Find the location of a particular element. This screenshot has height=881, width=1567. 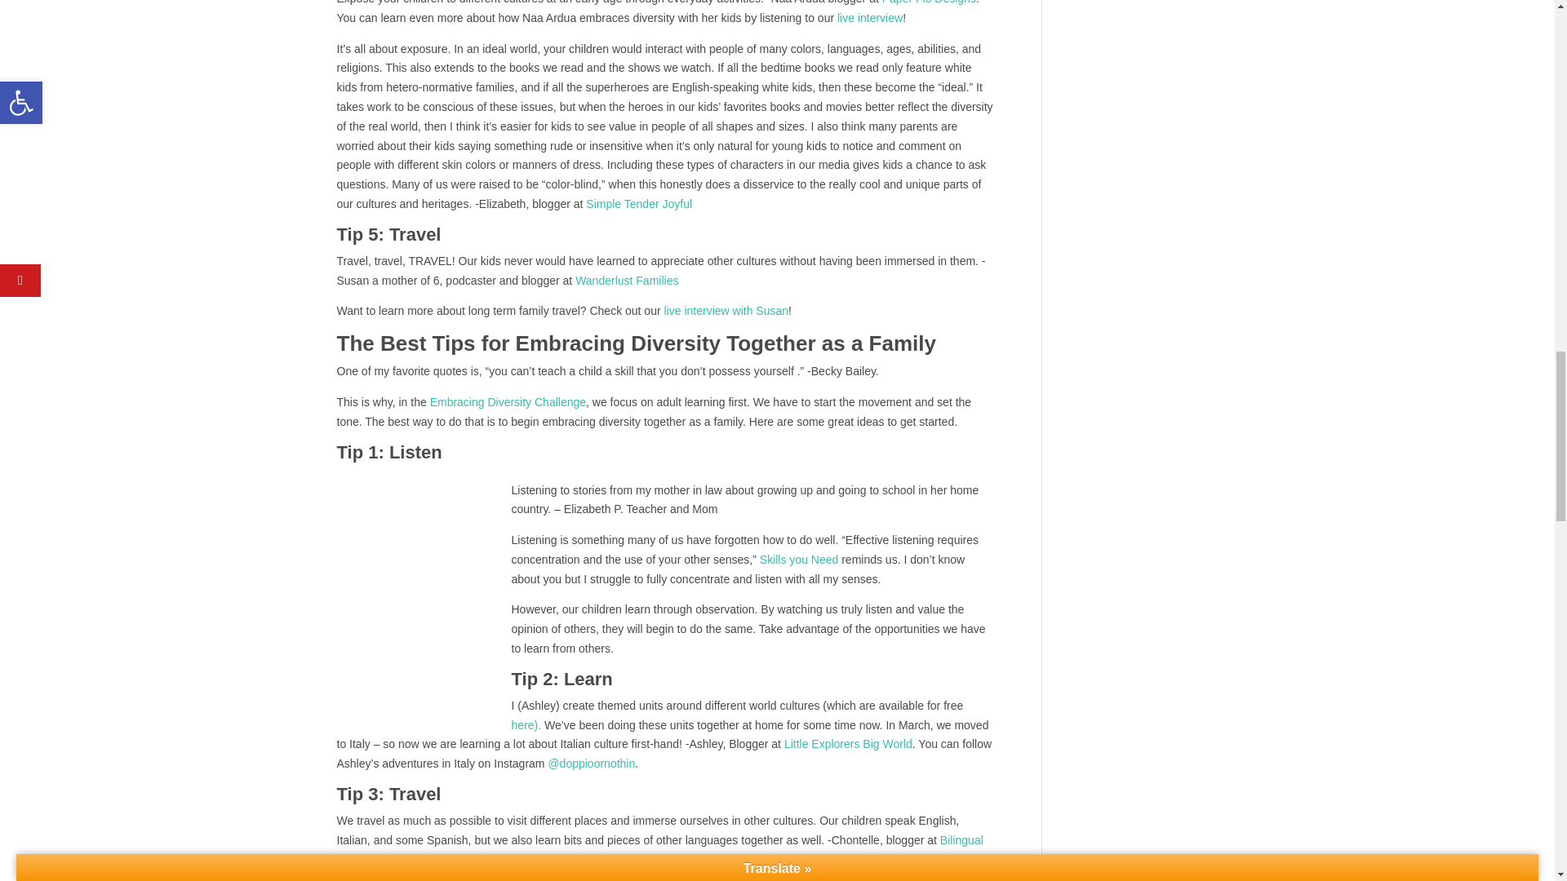

Wanderlust Families is located at coordinates (627, 281).